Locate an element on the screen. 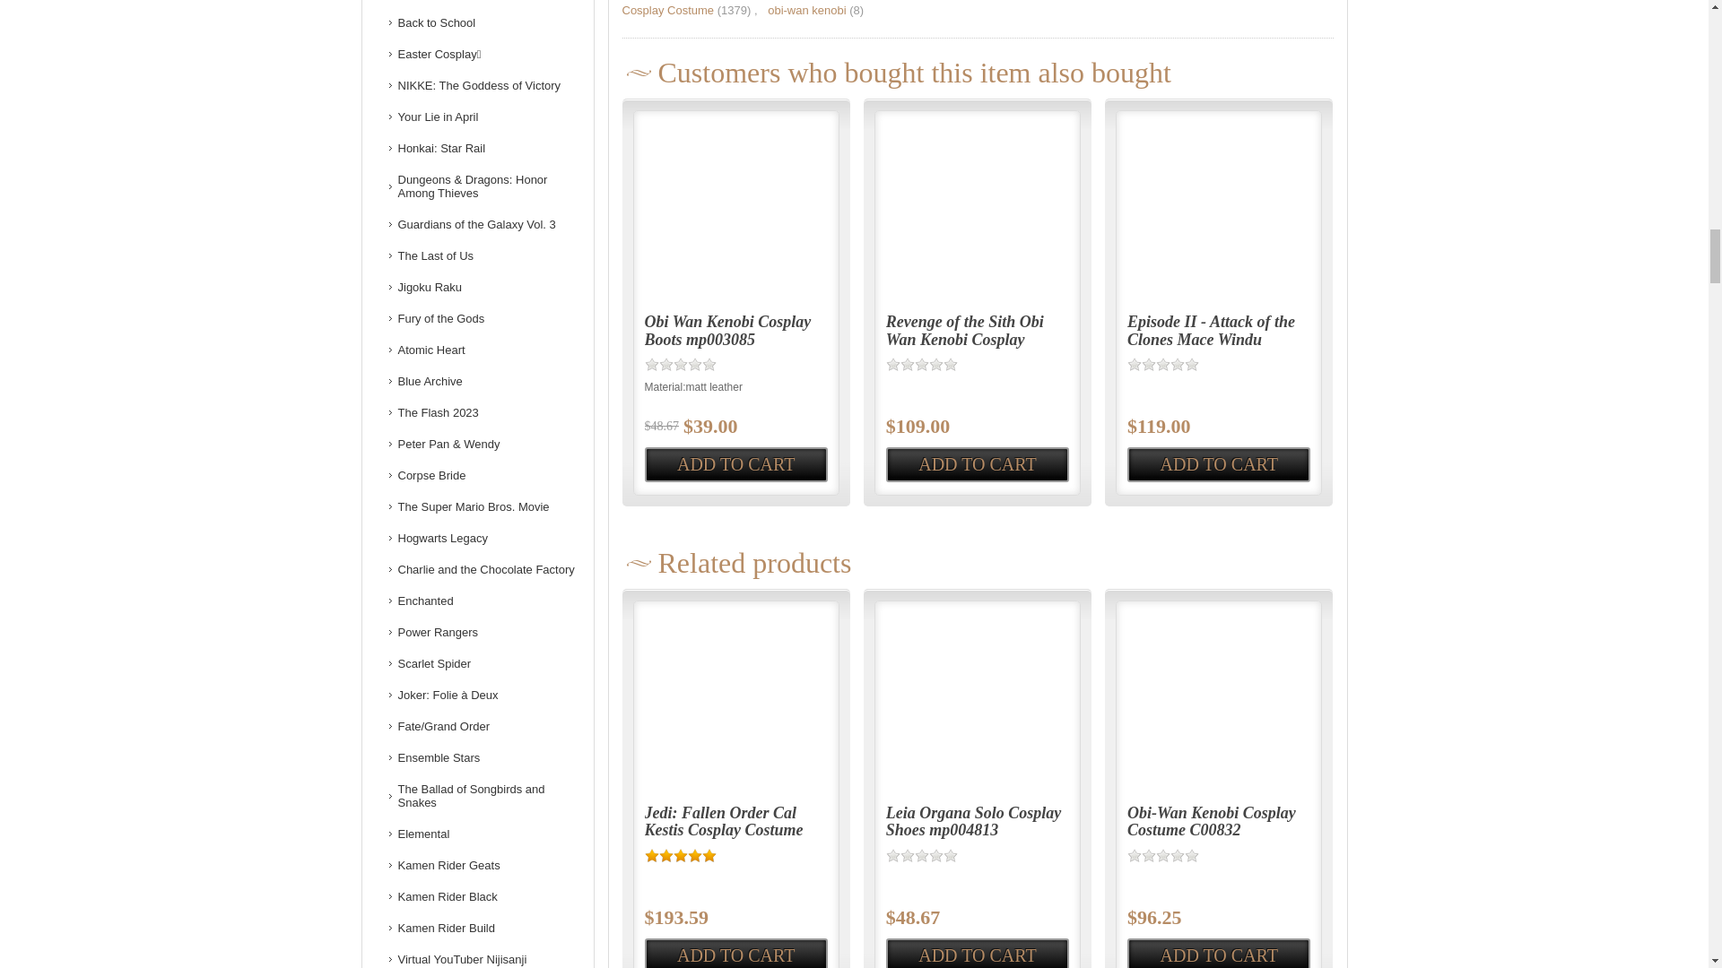  ADD TO CART is located at coordinates (1219, 953).